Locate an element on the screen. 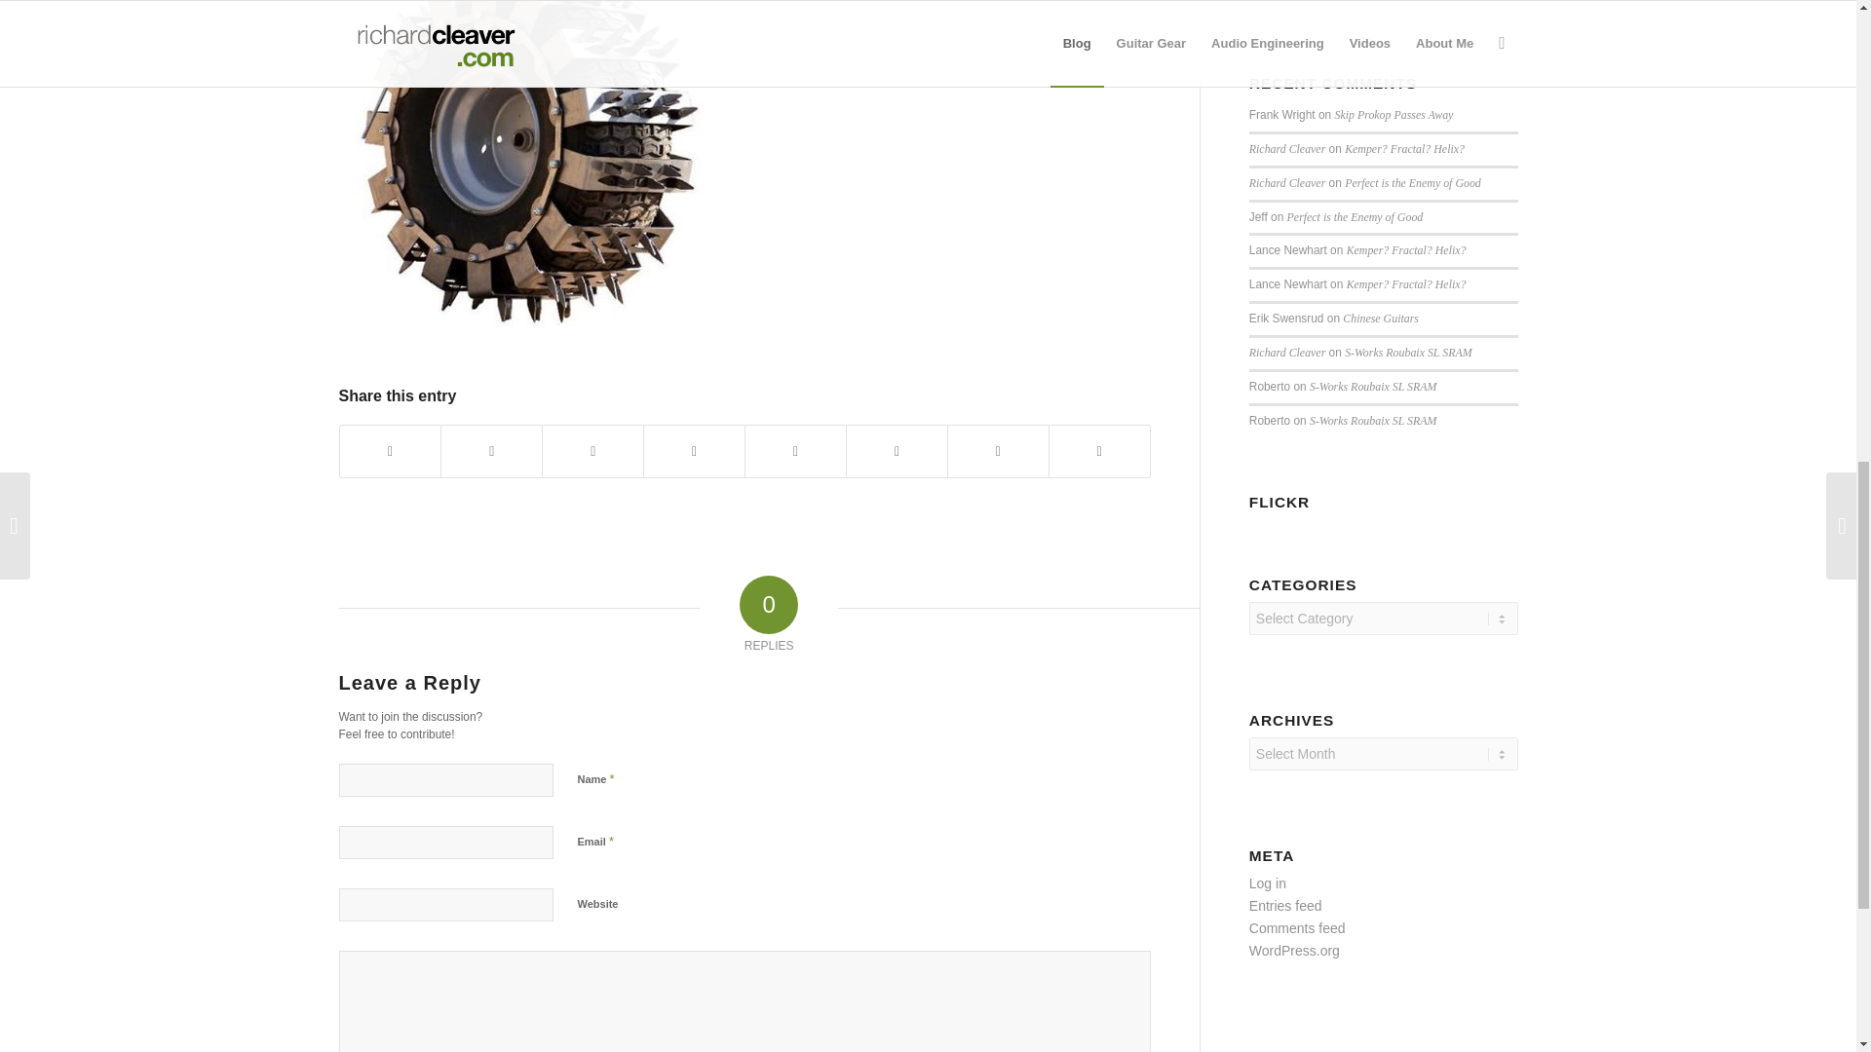 This screenshot has width=1871, height=1052. Richard Cleaver is located at coordinates (1286, 148).